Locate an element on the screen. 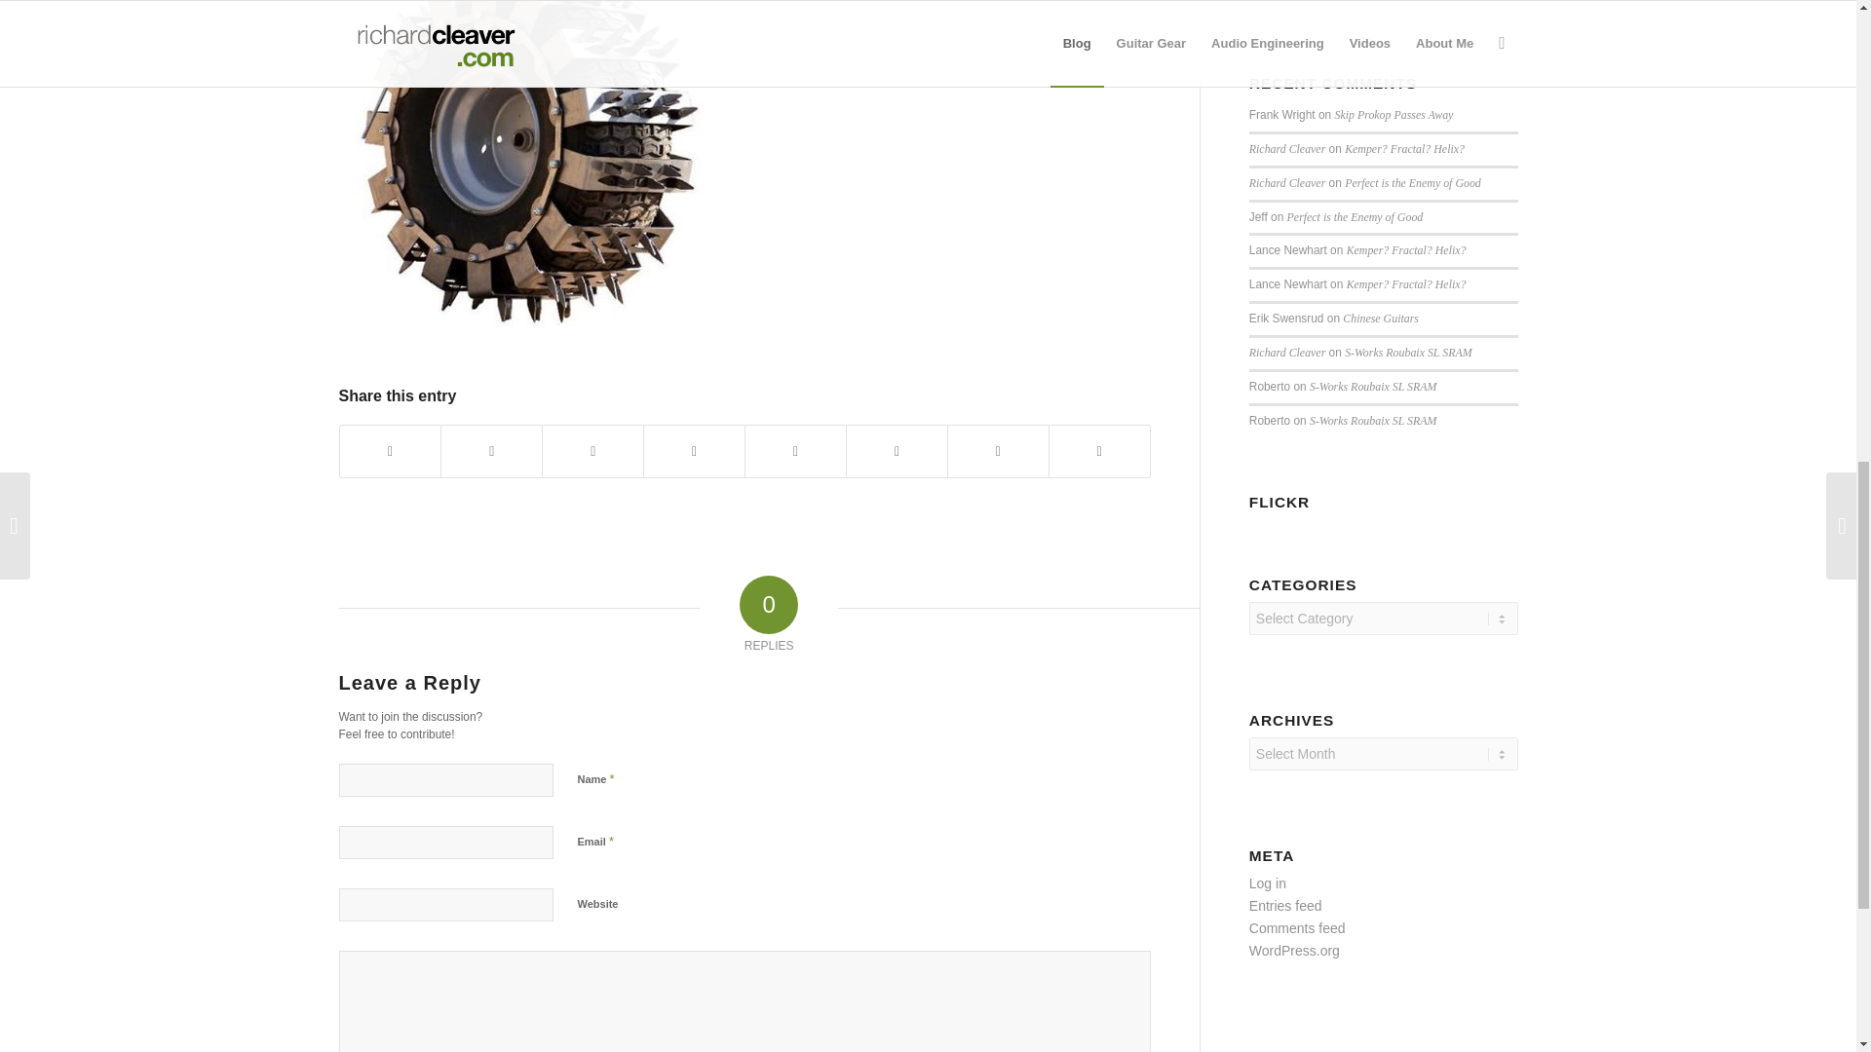 This screenshot has width=1871, height=1052. Richard Cleaver is located at coordinates (1286, 148).